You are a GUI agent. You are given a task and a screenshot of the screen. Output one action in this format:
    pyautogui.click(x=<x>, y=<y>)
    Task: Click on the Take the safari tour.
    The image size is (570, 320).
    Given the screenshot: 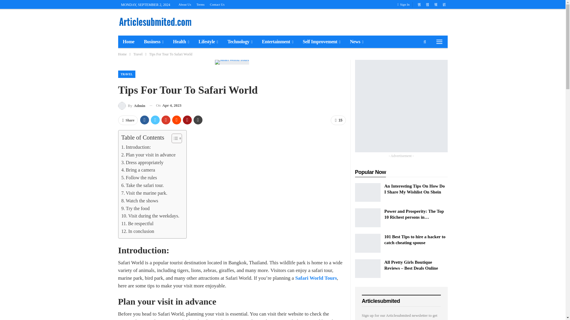 What is the action you would take?
    pyautogui.click(x=142, y=185)
    